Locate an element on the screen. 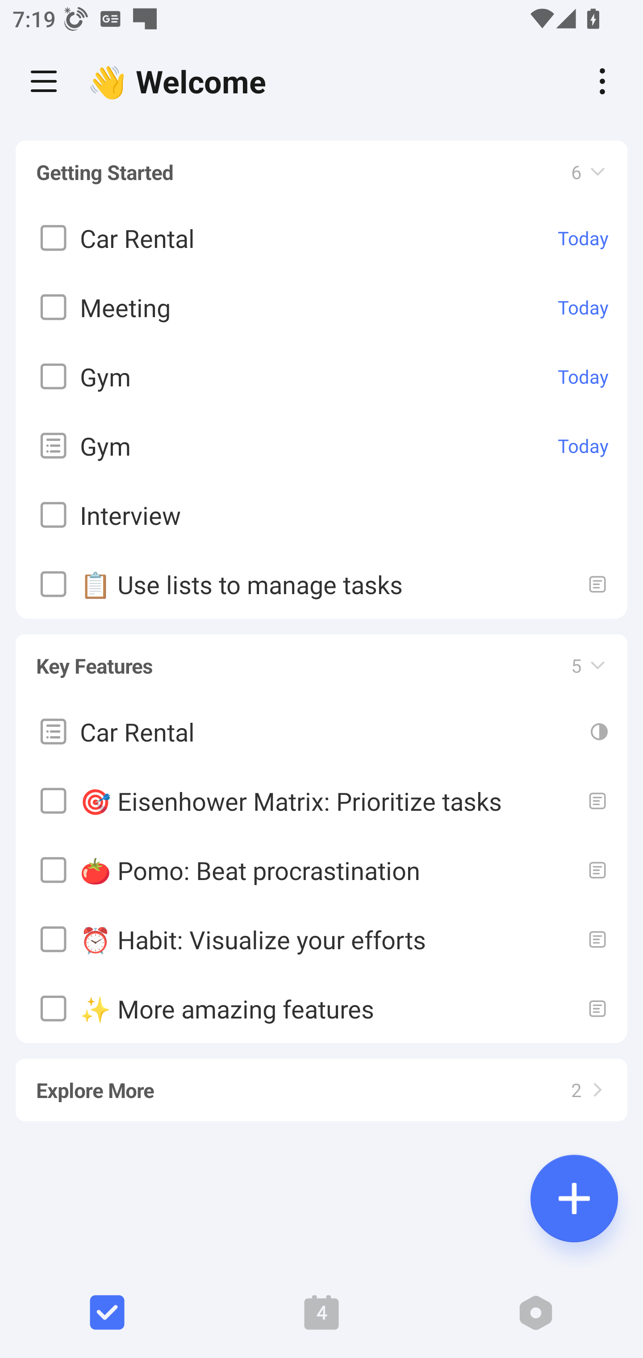  Gym Today is located at coordinates (321, 377).